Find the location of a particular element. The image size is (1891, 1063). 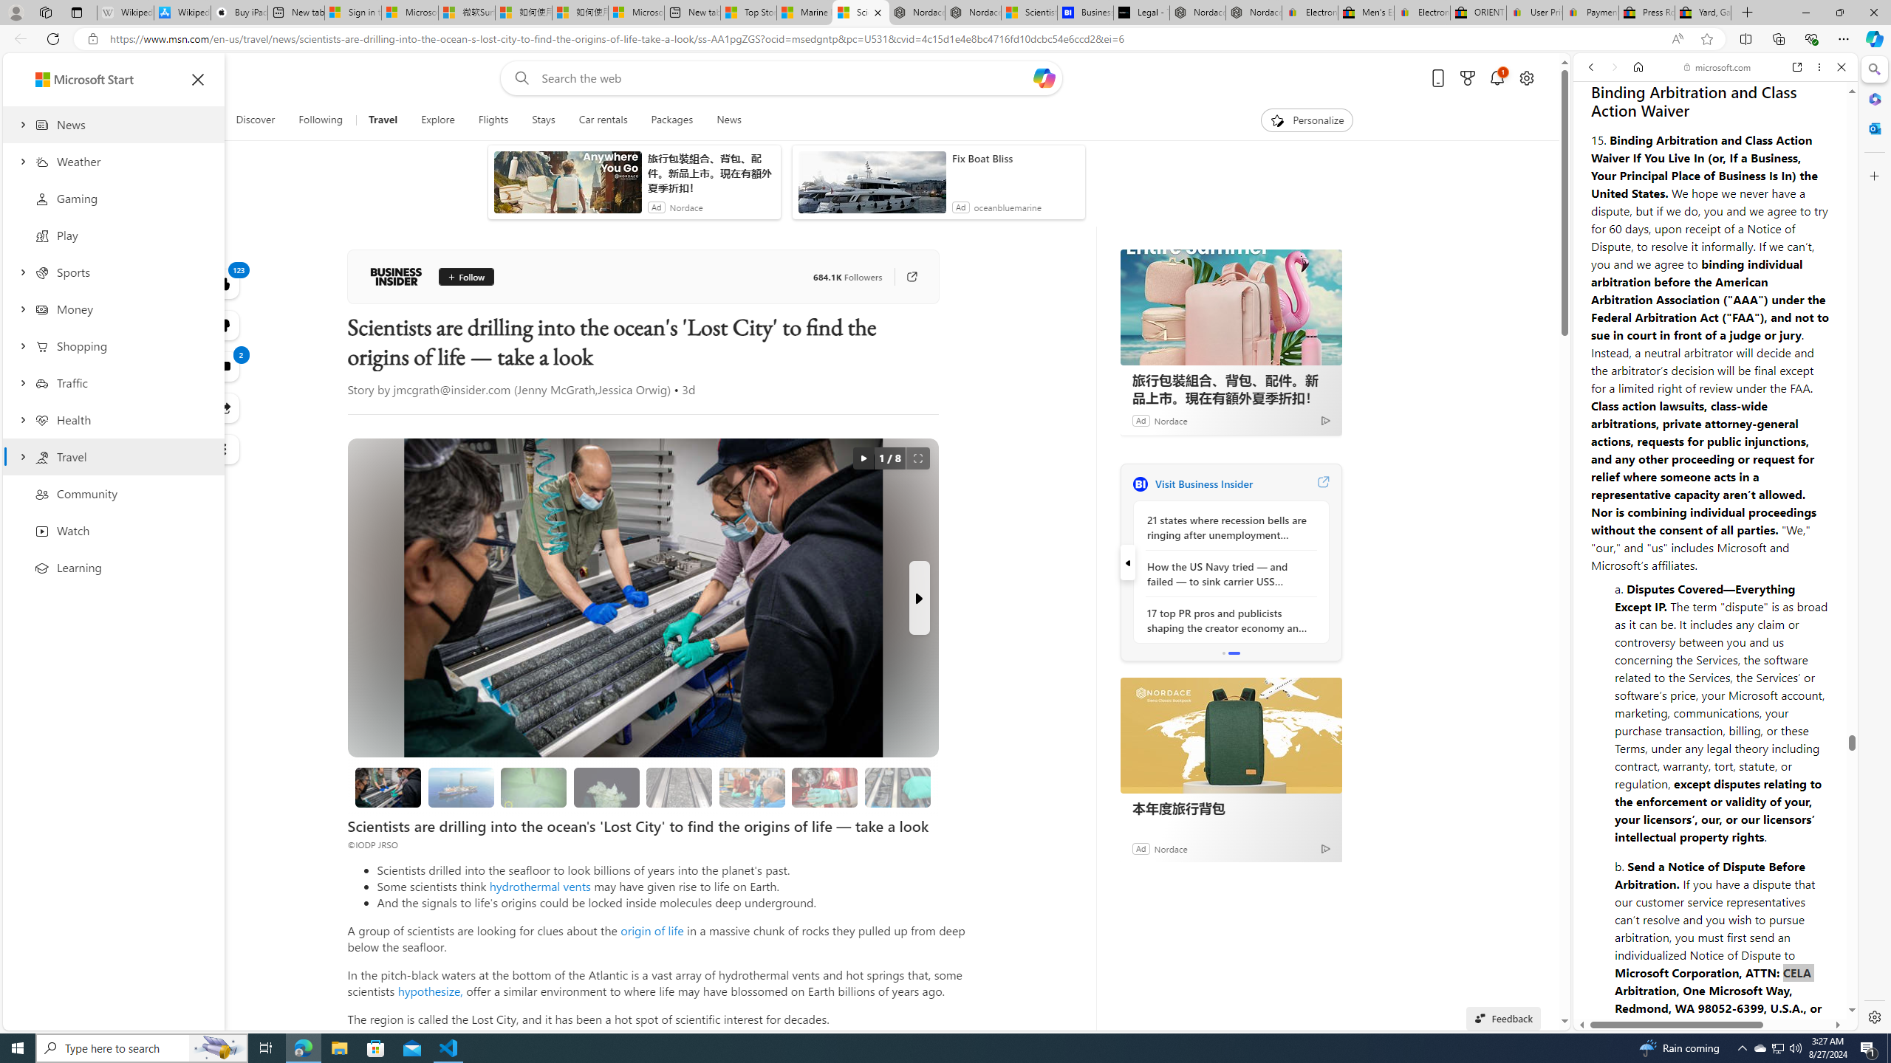

hypothesize, is located at coordinates (430, 991).